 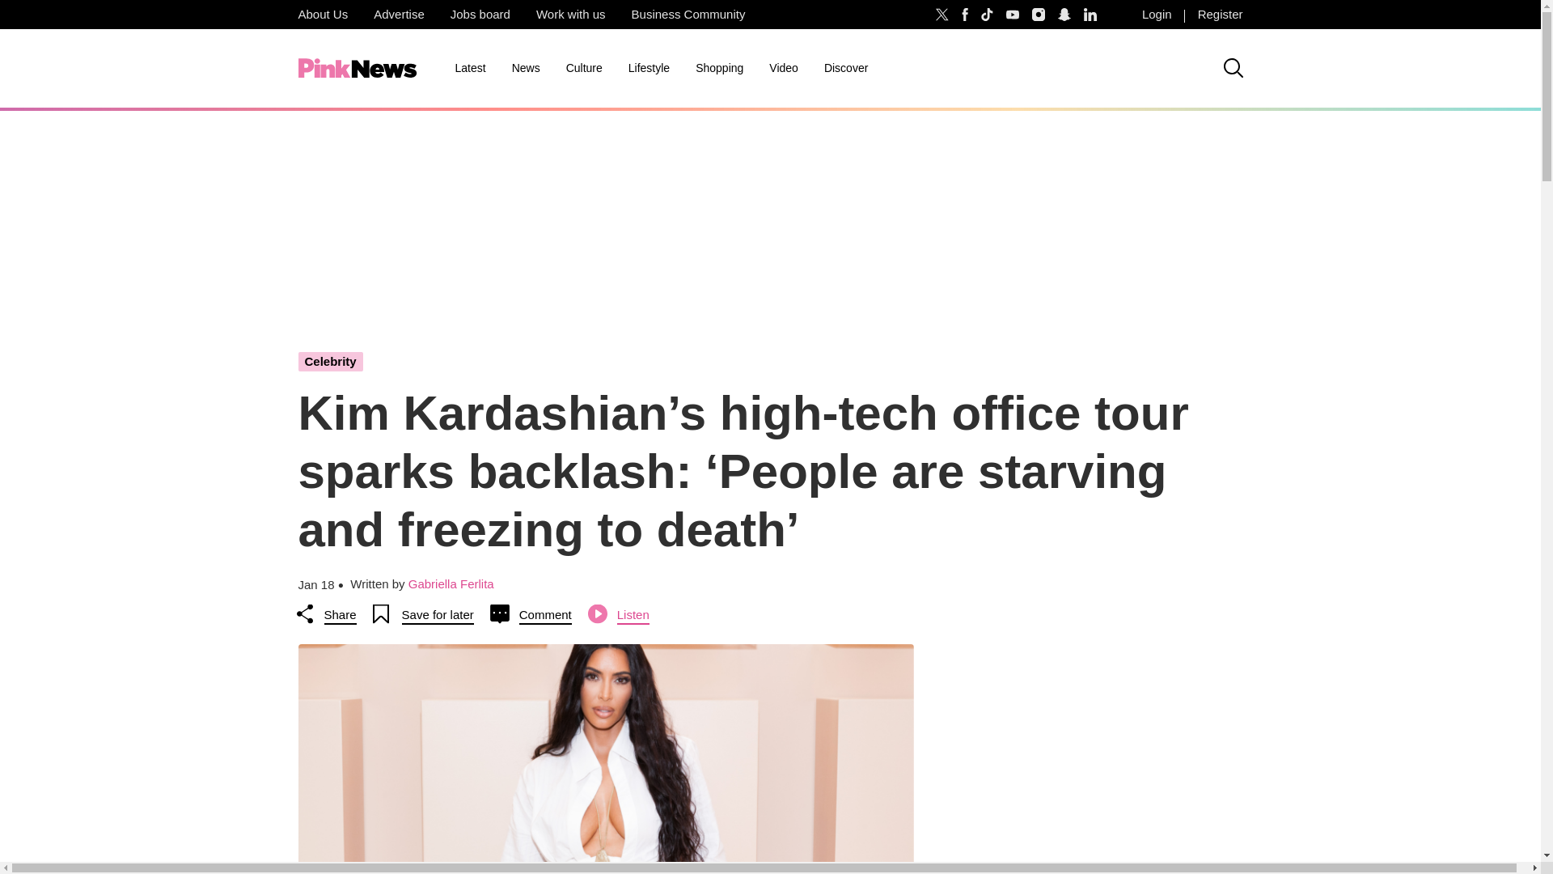 I want to click on About Us, so click(x=322, y=15).